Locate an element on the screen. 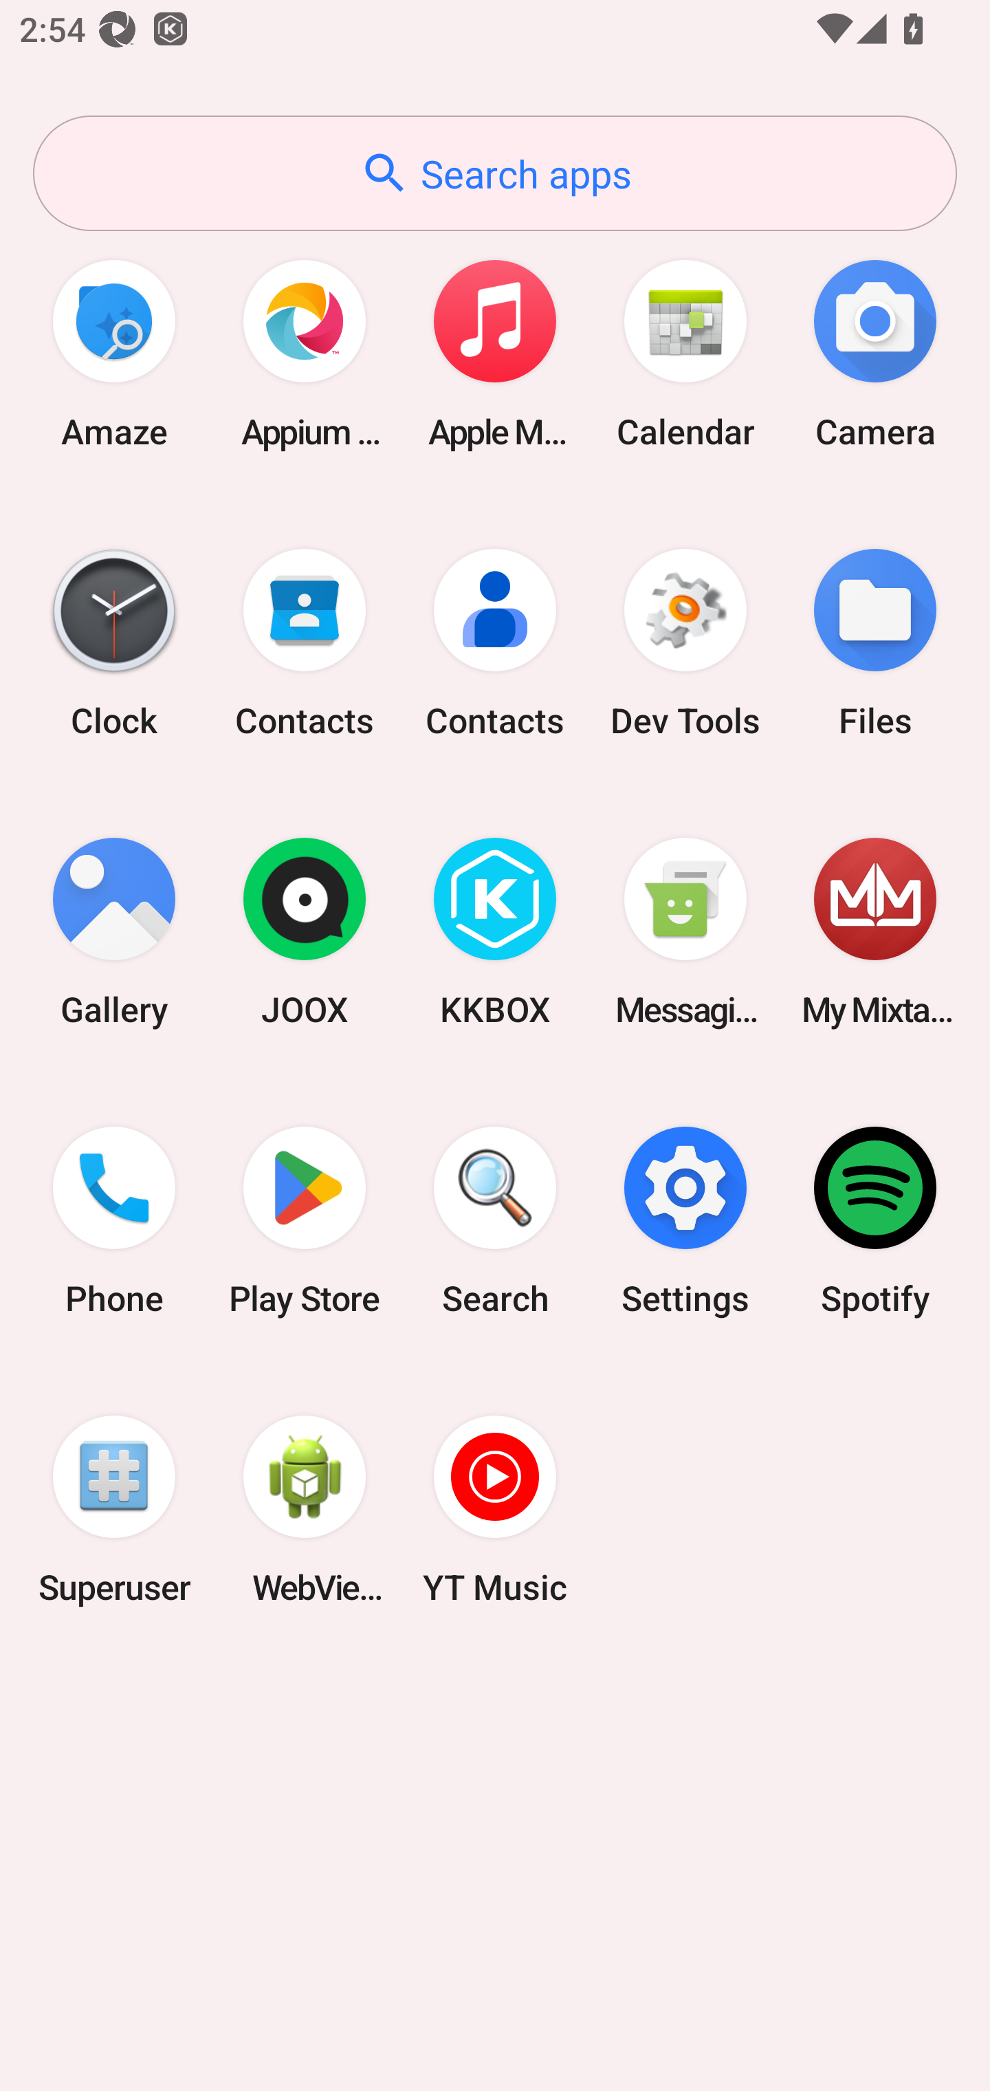  Calendar is located at coordinates (685, 354).